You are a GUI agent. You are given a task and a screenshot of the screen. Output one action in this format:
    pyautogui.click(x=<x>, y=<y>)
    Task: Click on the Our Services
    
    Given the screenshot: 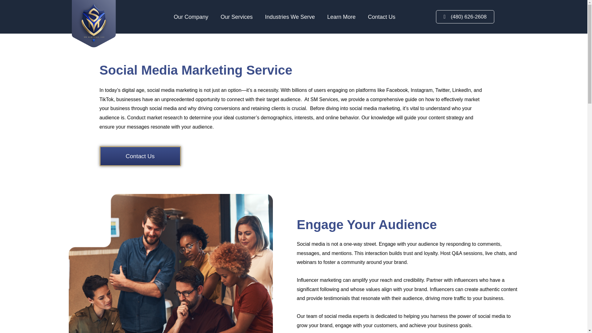 What is the action you would take?
    pyautogui.click(x=238, y=17)
    